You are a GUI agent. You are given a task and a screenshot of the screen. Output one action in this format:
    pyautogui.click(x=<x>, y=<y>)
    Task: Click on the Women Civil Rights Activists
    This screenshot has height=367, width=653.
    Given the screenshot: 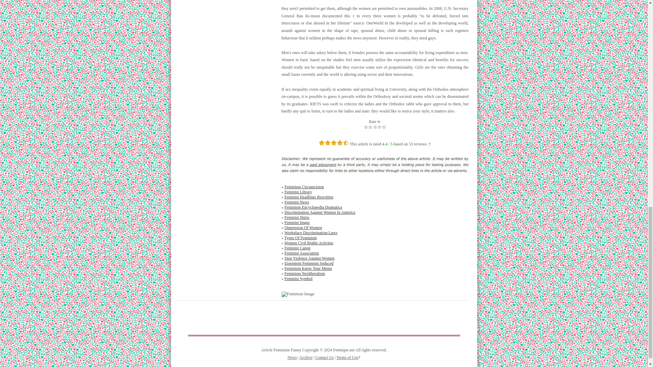 What is the action you would take?
    pyautogui.click(x=308, y=243)
    